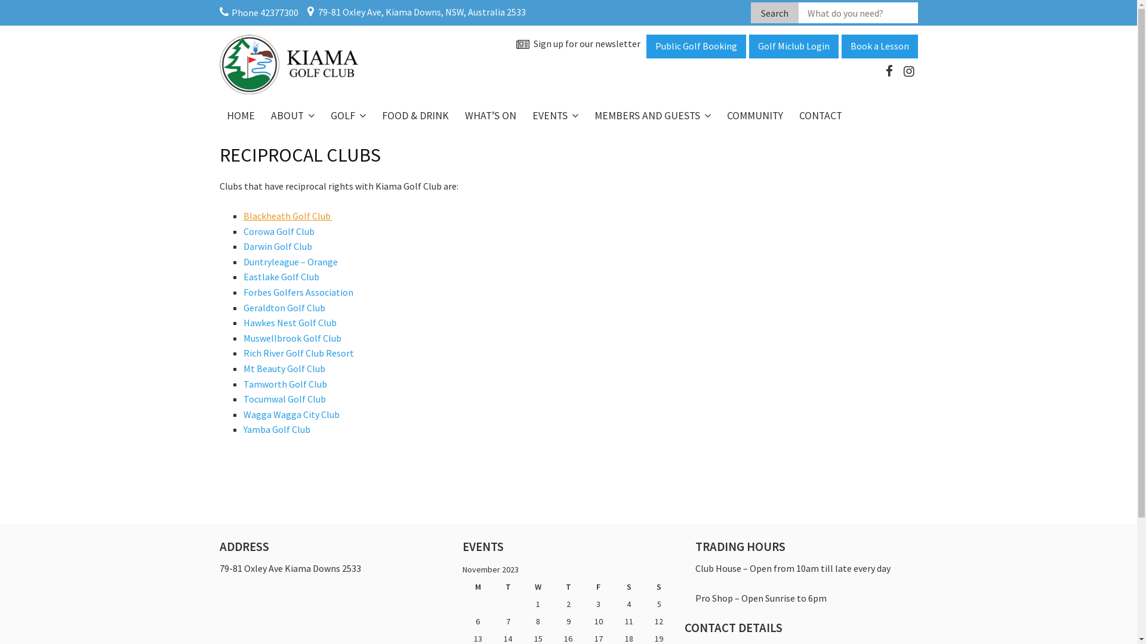  I want to click on MEMBERSHIP, so click(646, 141).